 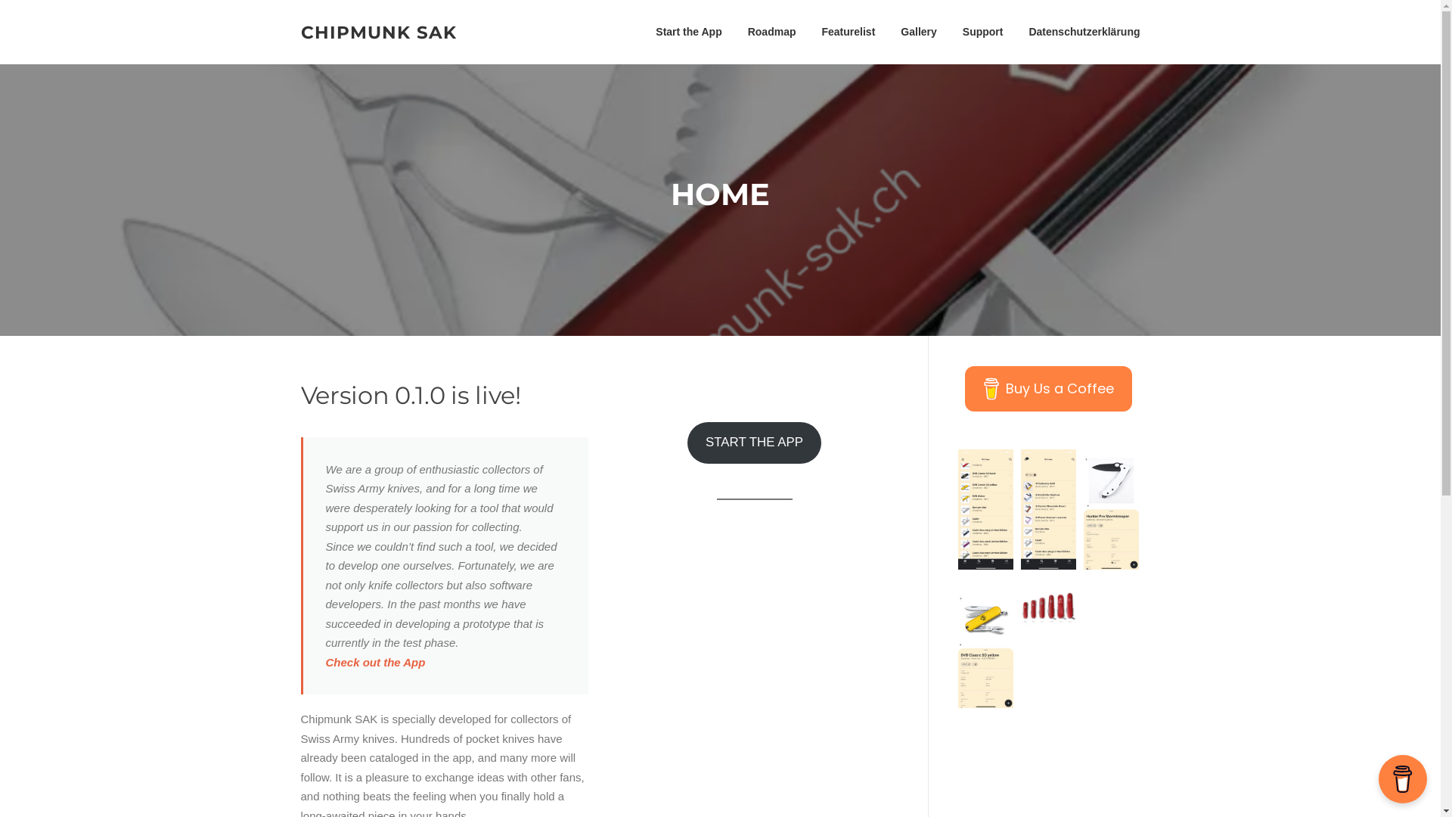 What do you see at coordinates (688, 32) in the screenshot?
I see `Start the App` at bounding box center [688, 32].